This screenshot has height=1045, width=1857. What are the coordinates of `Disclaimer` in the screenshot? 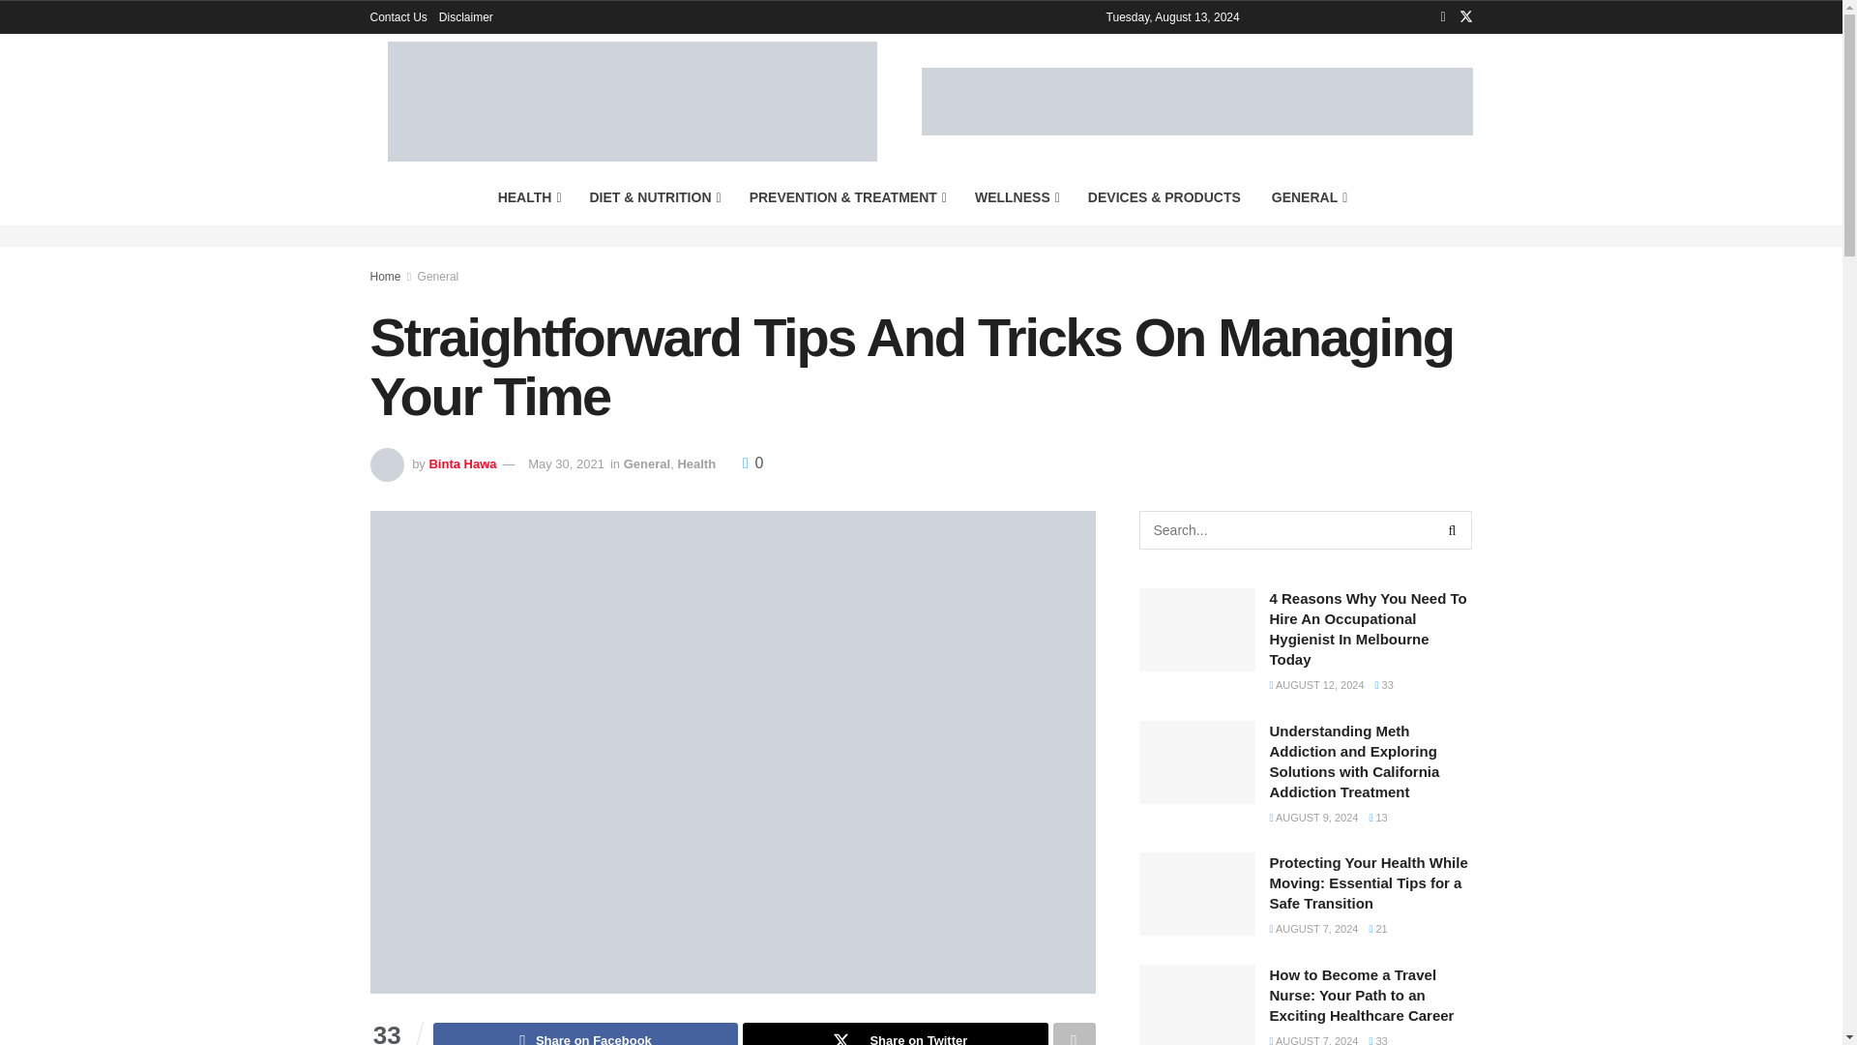 It's located at (466, 17).